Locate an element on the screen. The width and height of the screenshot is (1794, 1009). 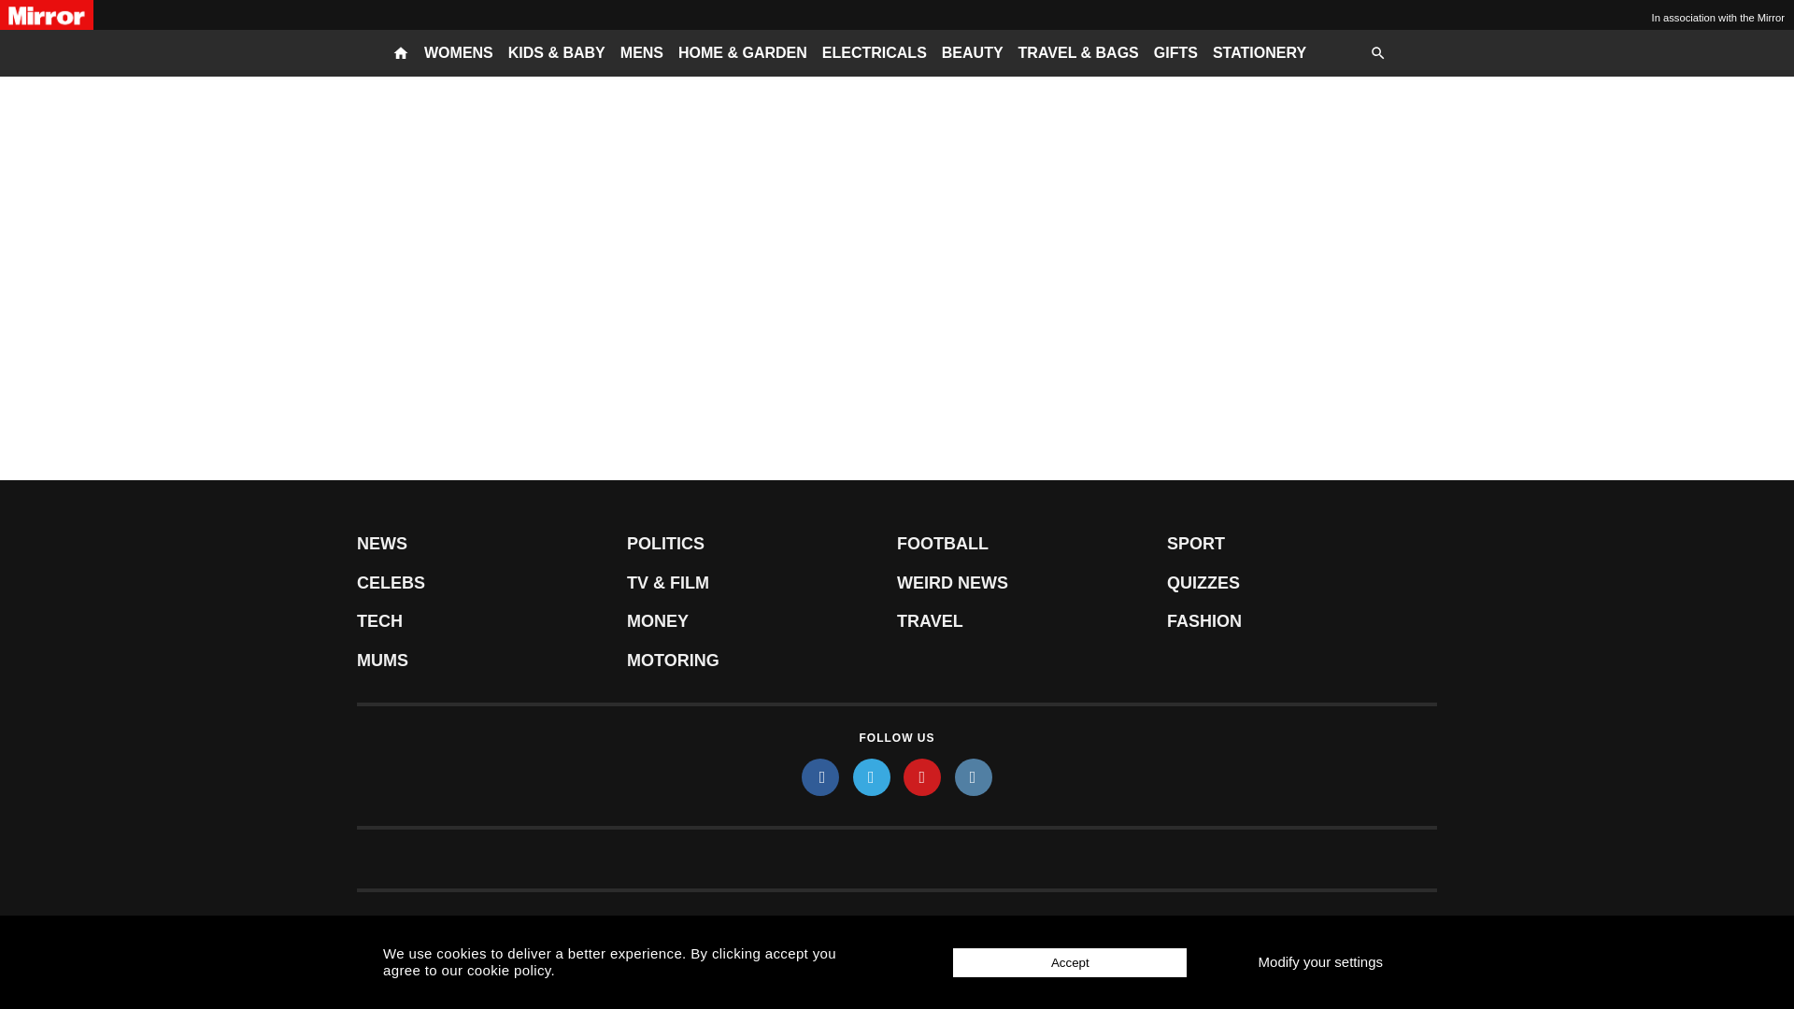
FOOTBALL is located at coordinates (1032, 544).